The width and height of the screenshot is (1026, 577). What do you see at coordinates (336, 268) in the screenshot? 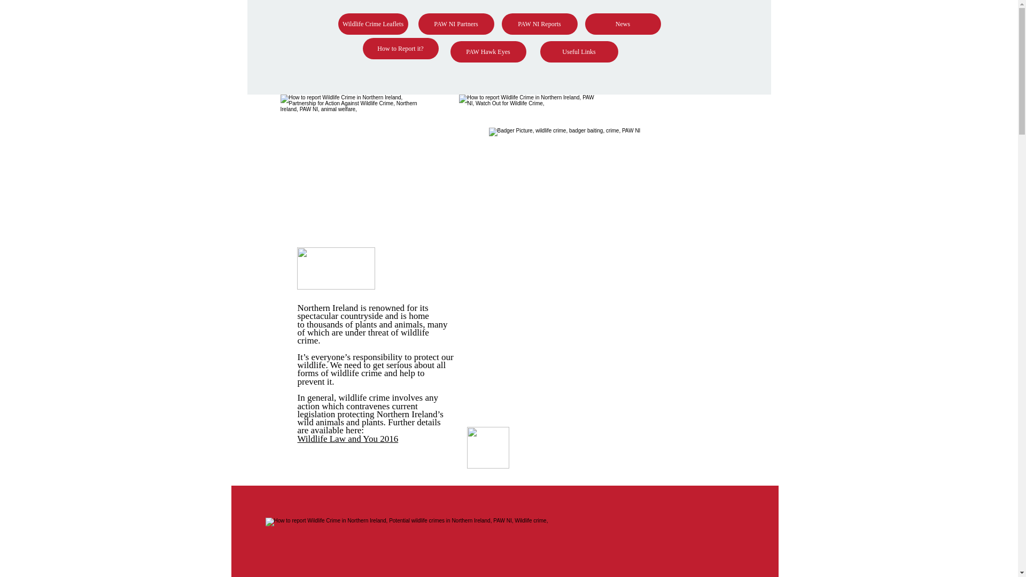
I see `Be Aware.png` at bounding box center [336, 268].